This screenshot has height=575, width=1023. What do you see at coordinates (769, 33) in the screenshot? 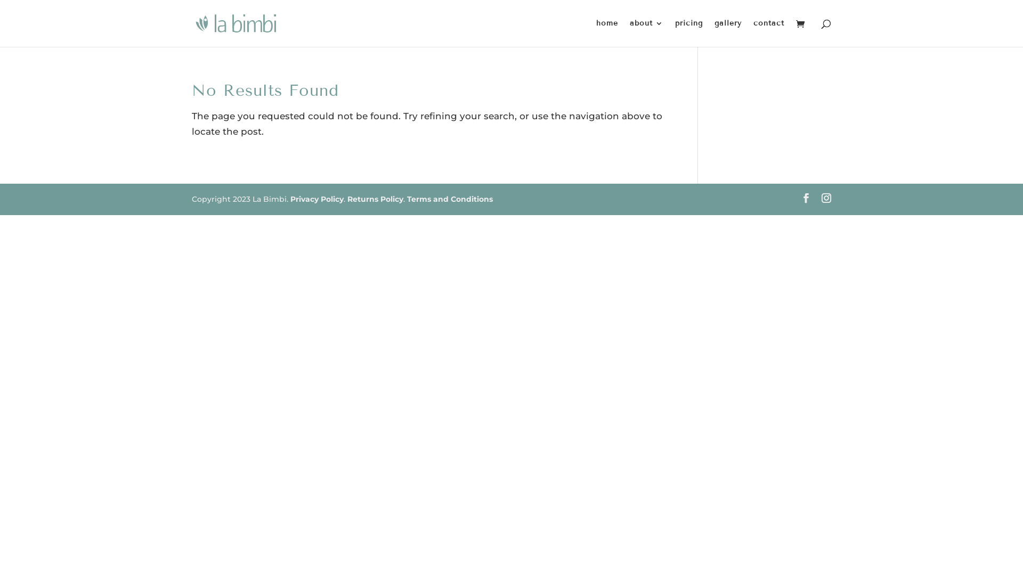
I see `contact` at bounding box center [769, 33].